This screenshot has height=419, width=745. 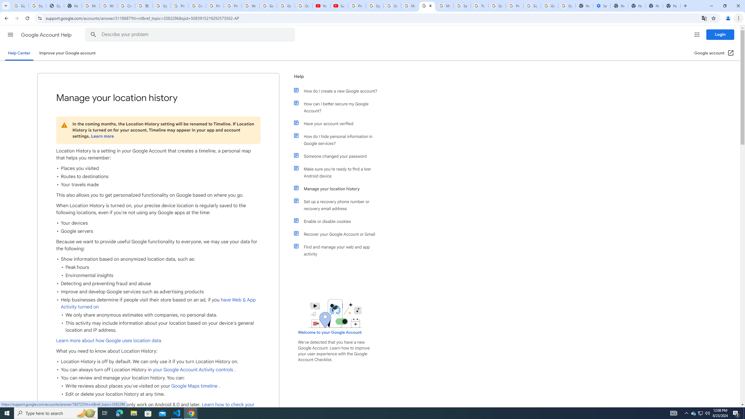 I want to click on Learn more, so click(x=102, y=136).